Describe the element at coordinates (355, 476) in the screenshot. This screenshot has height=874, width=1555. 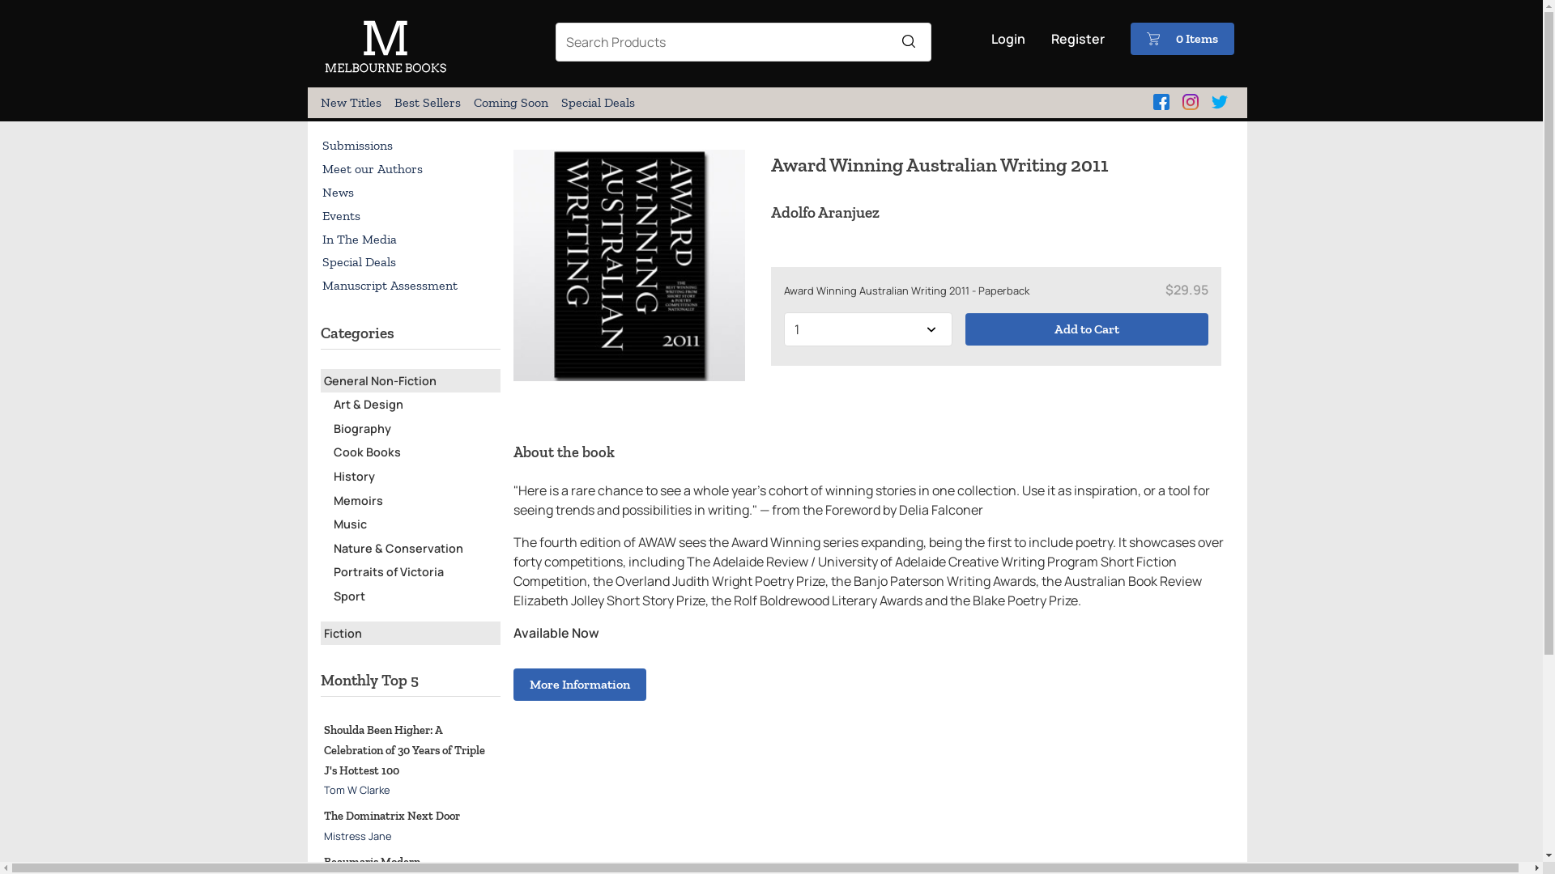
I see `History` at that location.